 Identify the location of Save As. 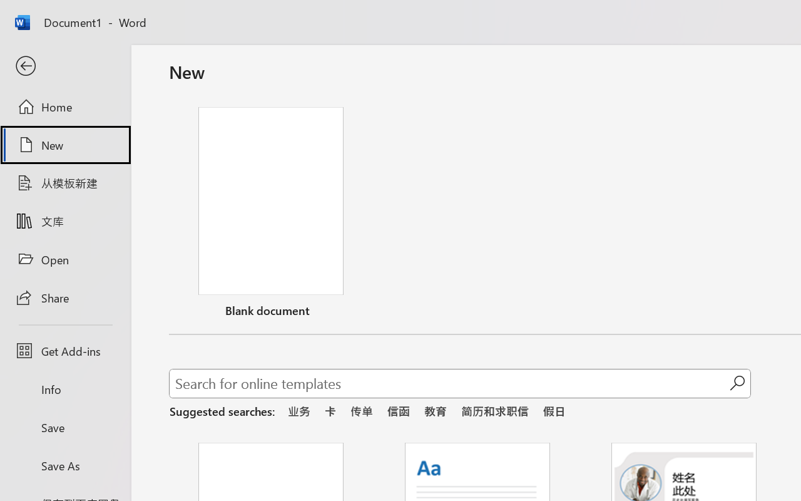
(65, 465).